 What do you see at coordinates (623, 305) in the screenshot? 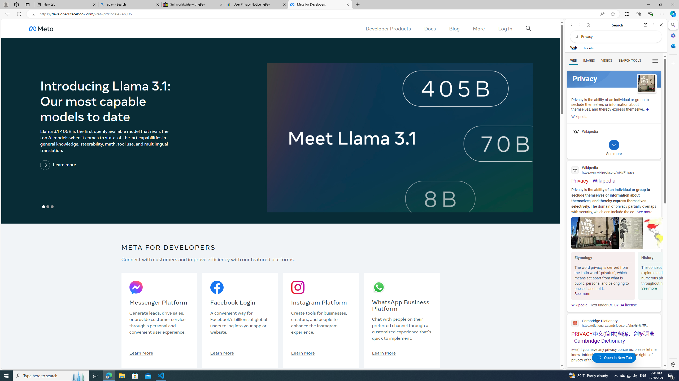
I see `CC-BY-SA license` at bounding box center [623, 305].